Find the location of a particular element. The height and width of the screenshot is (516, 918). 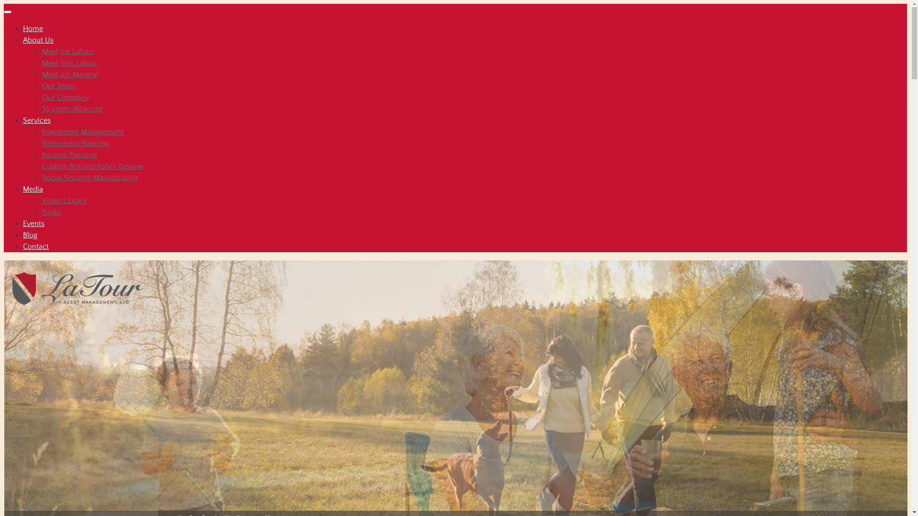

Income Planning is located at coordinates (70, 155).